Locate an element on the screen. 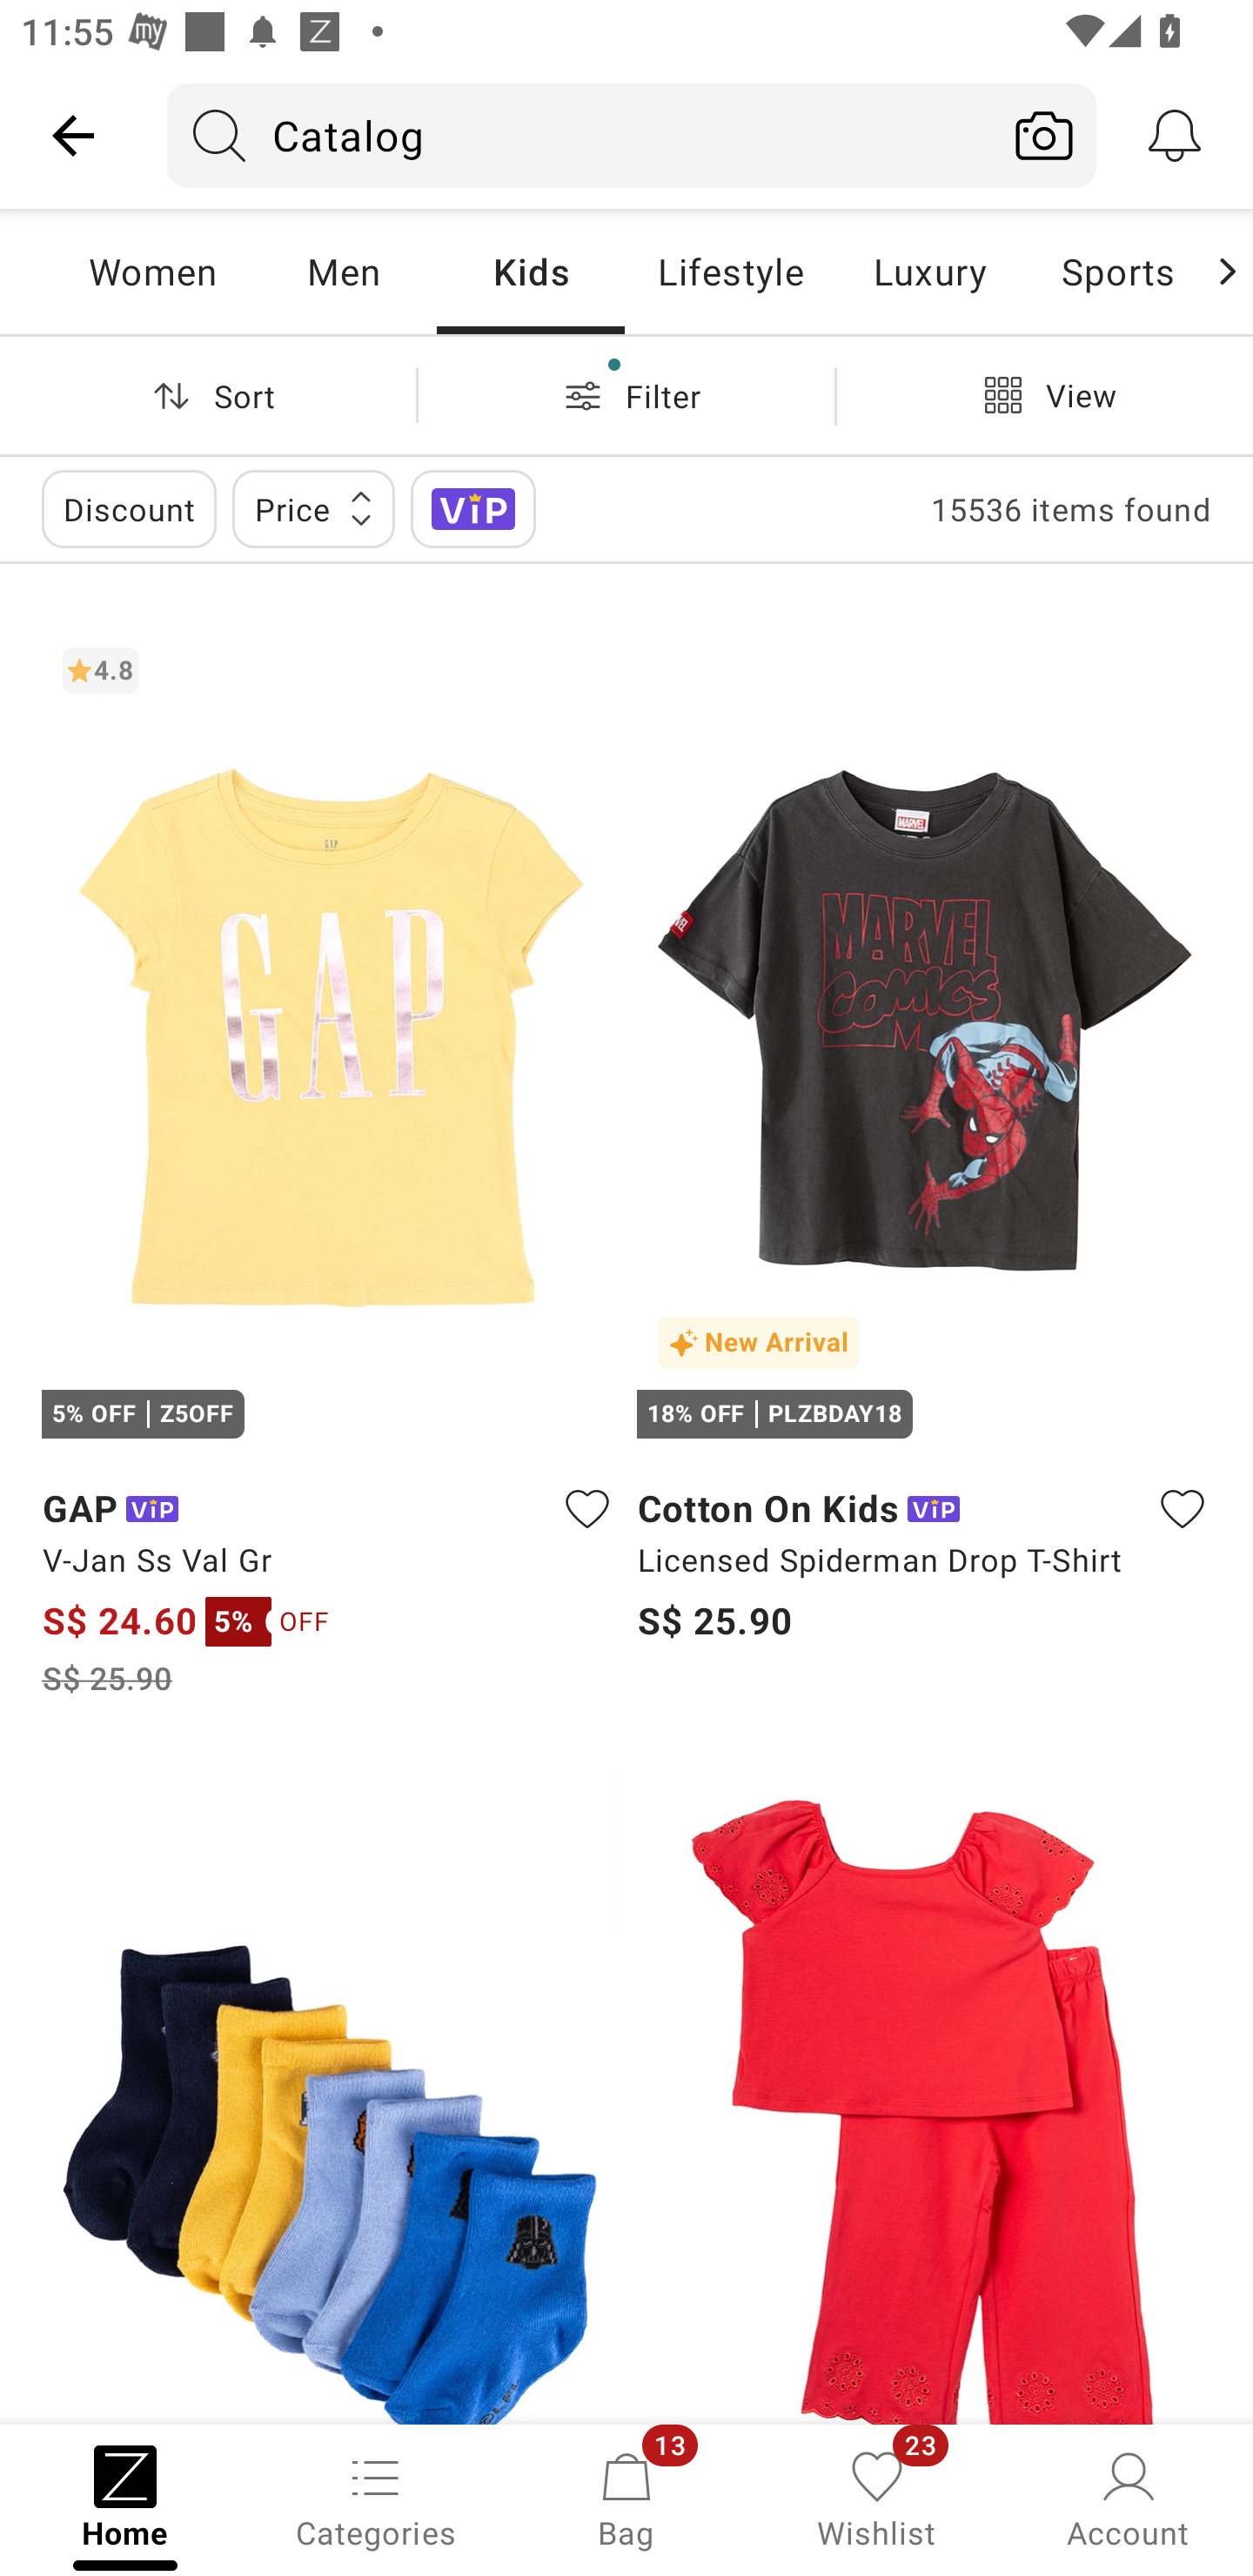  Filter is located at coordinates (626, 395).